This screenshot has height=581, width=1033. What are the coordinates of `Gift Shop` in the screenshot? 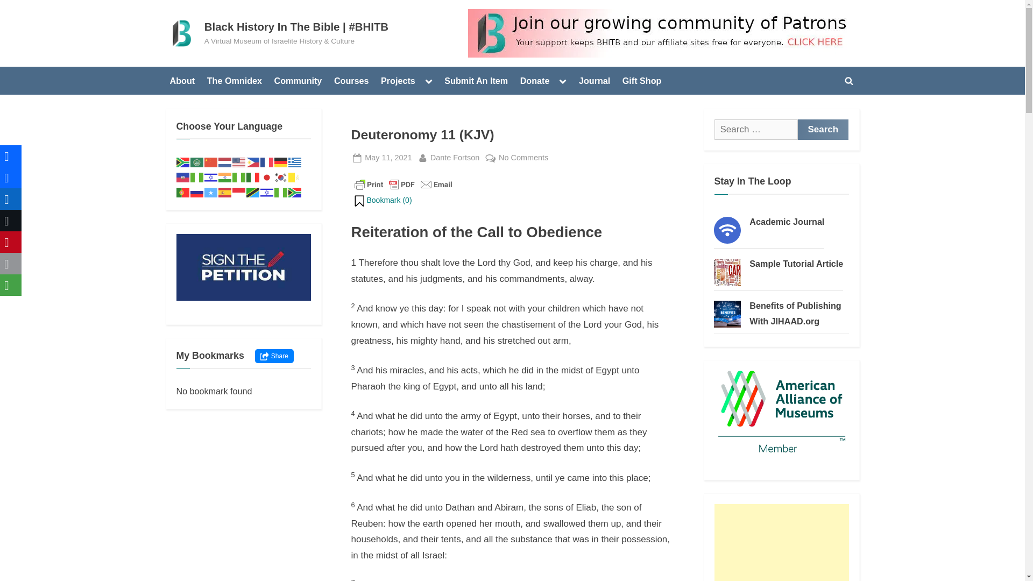 It's located at (183, 161).